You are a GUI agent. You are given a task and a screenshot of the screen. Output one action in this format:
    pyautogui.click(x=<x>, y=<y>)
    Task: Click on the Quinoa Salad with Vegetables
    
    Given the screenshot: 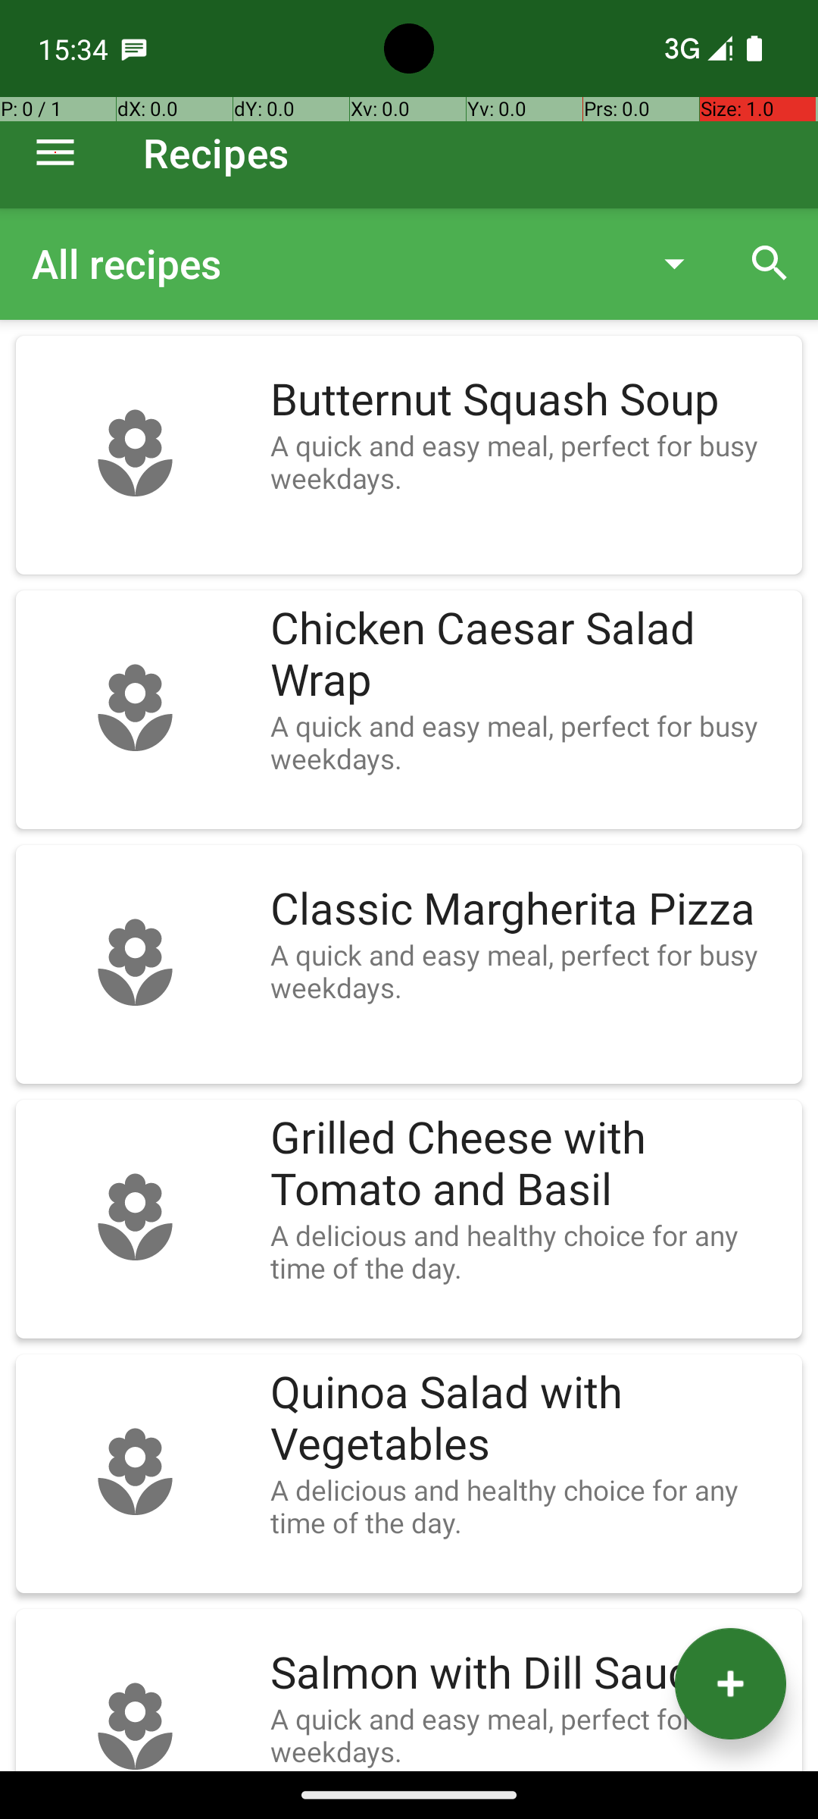 What is the action you would take?
    pyautogui.click(x=529, y=1419)
    